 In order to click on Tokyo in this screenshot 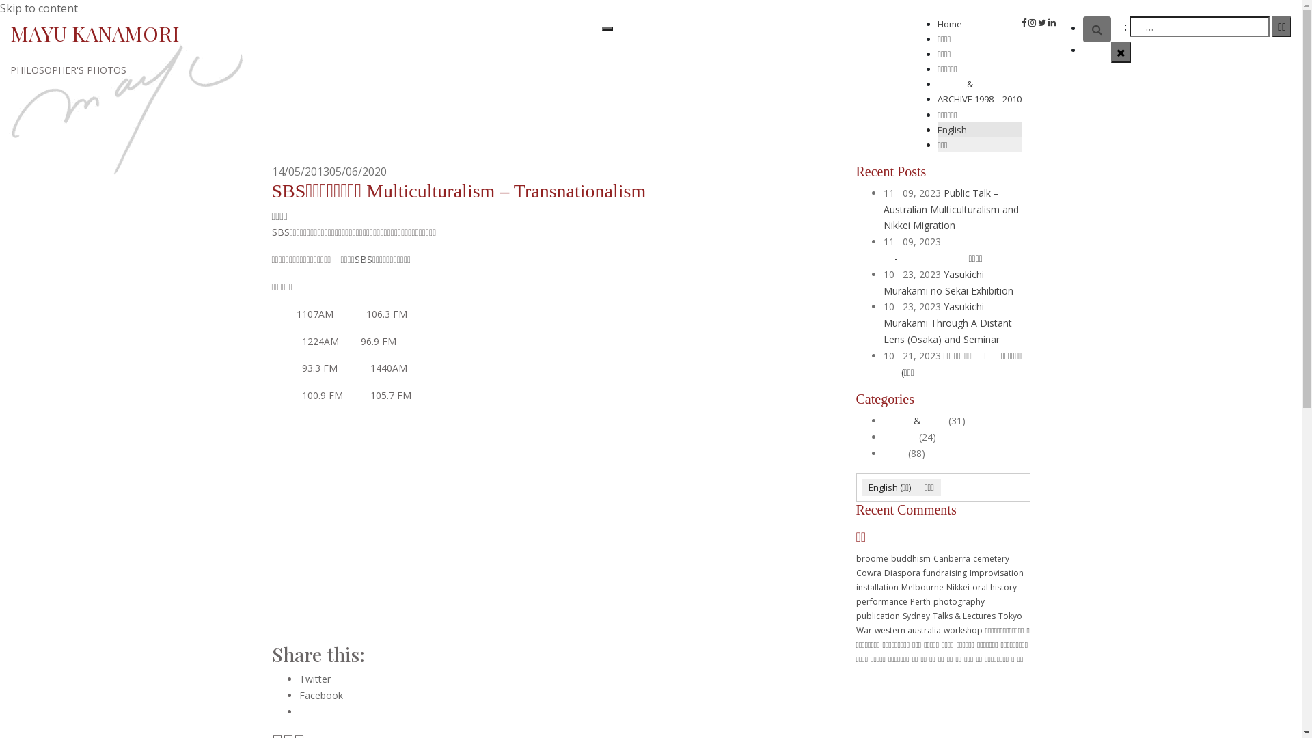, I will do `click(1010, 616)`.